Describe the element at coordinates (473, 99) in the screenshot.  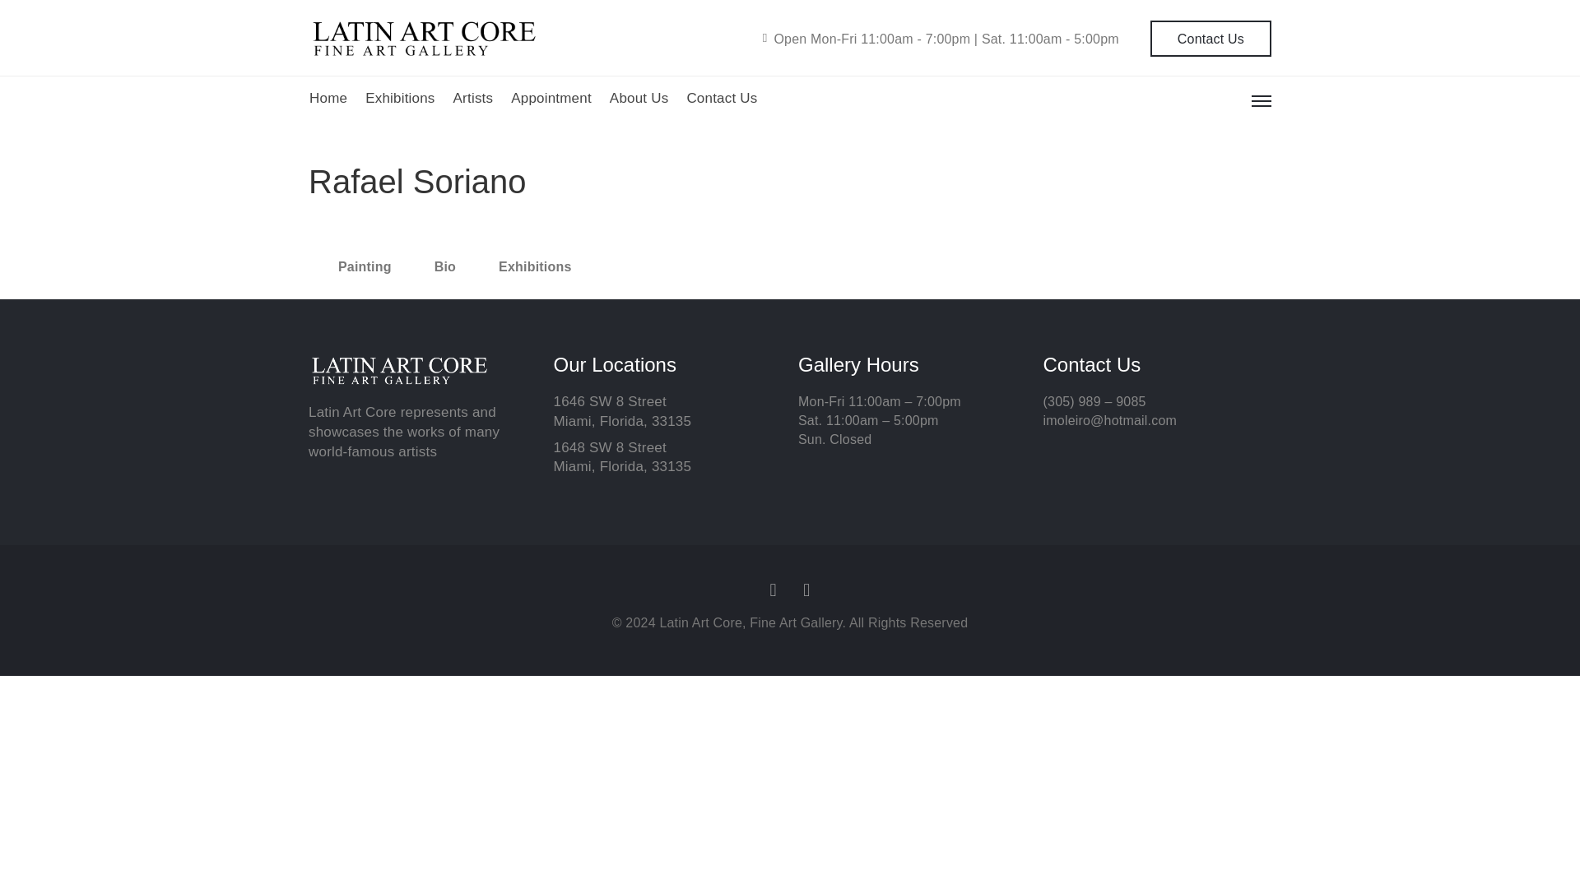
I see `Artists` at that location.